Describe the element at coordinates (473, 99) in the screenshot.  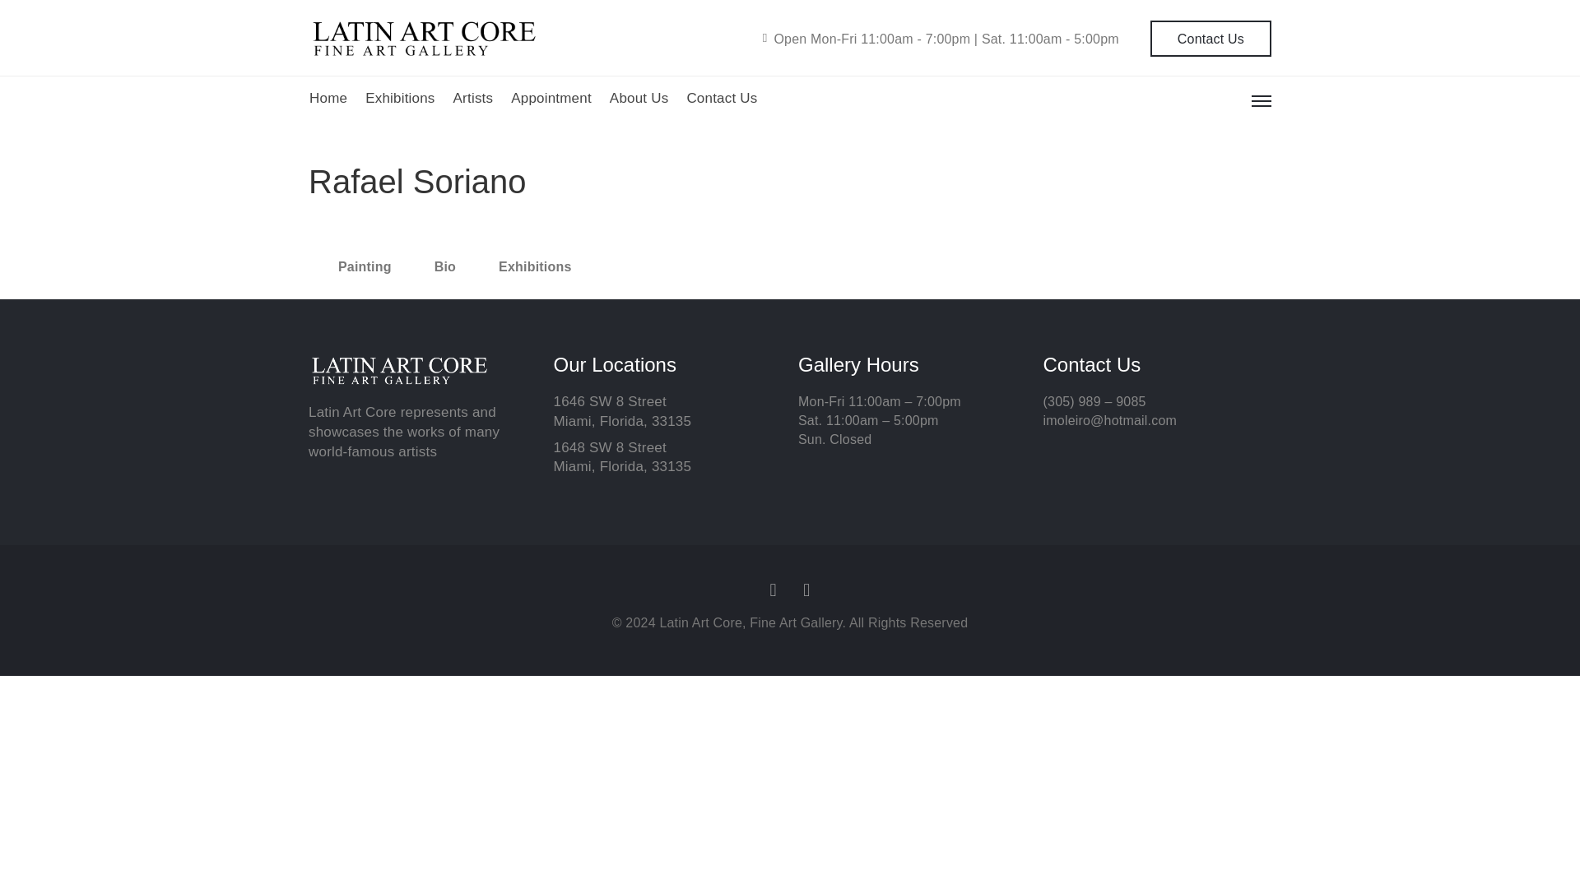
I see `Artists` at that location.